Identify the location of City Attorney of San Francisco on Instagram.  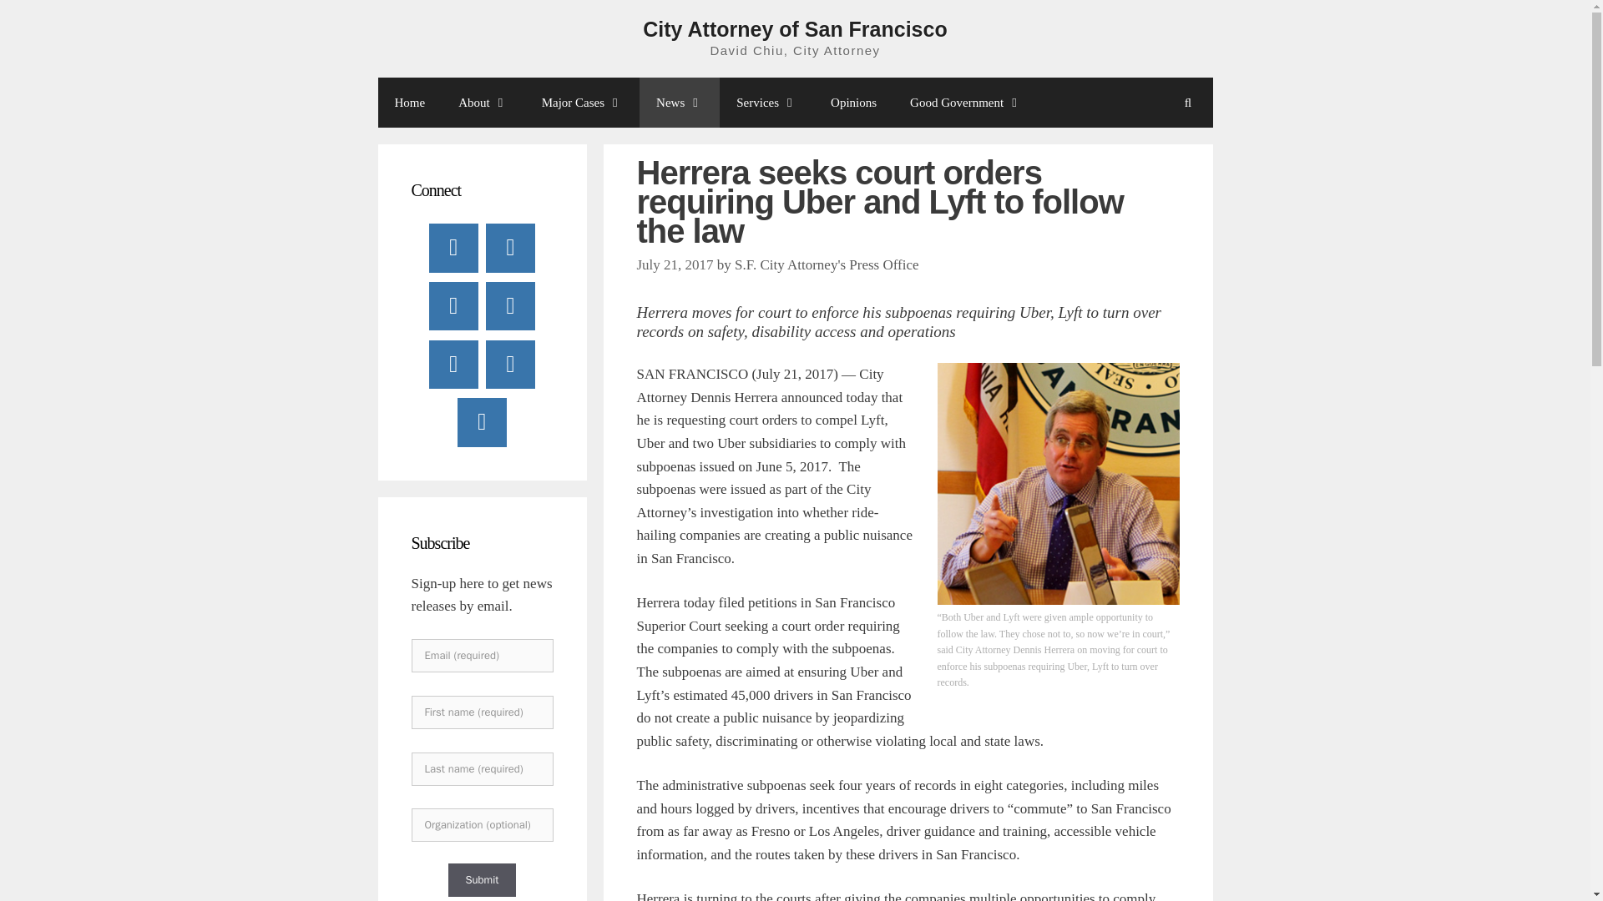
(453, 364).